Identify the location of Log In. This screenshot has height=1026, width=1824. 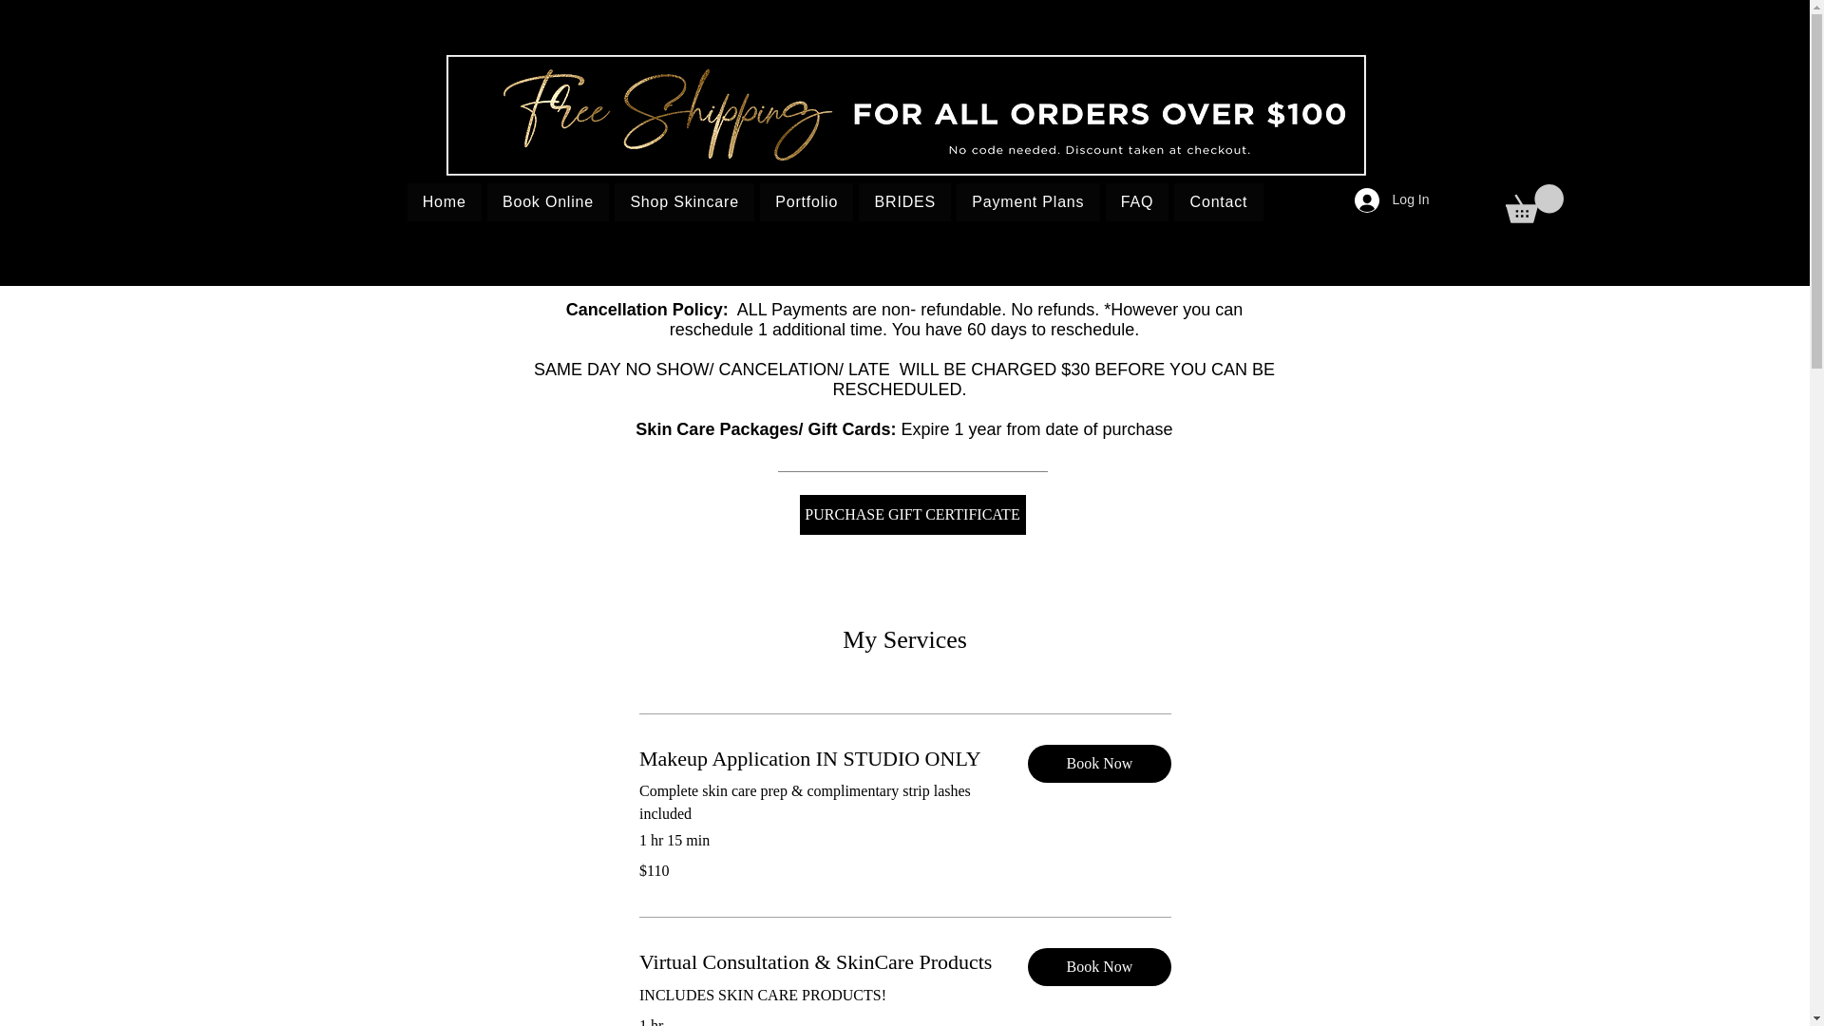
(1391, 200).